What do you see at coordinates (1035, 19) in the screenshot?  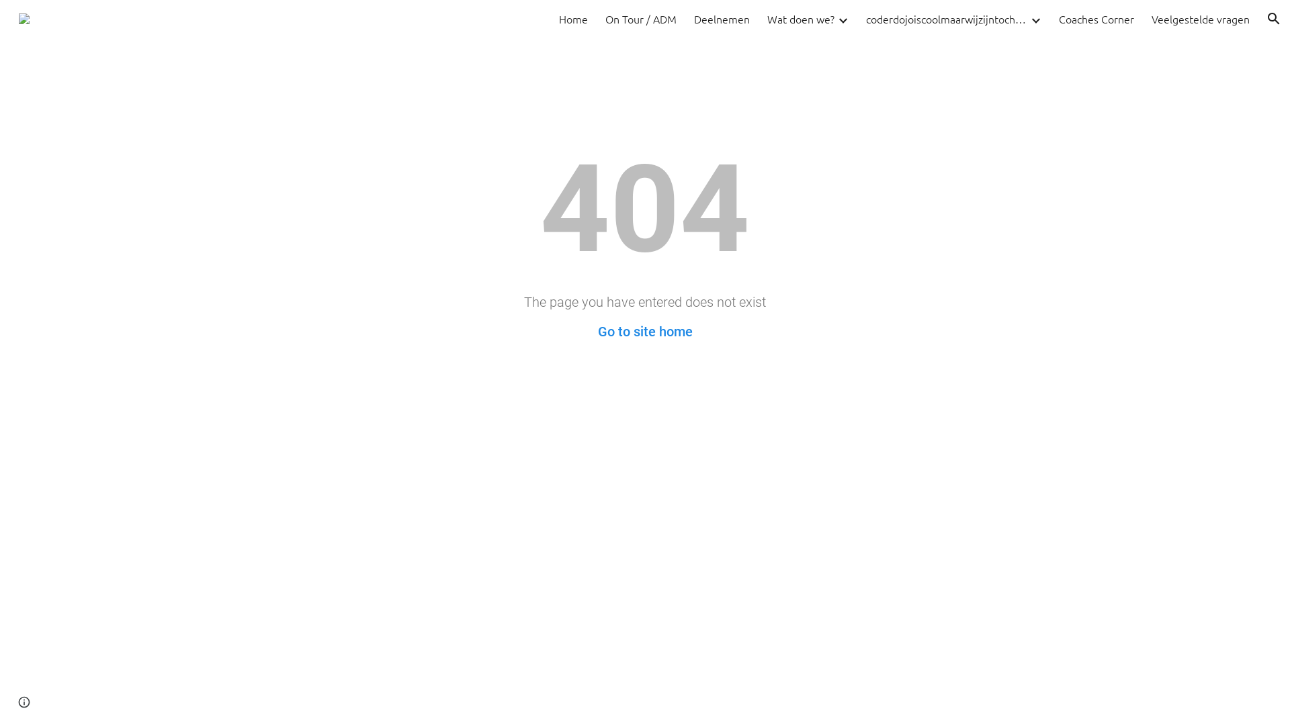 I see `Expand/Collapse` at bounding box center [1035, 19].